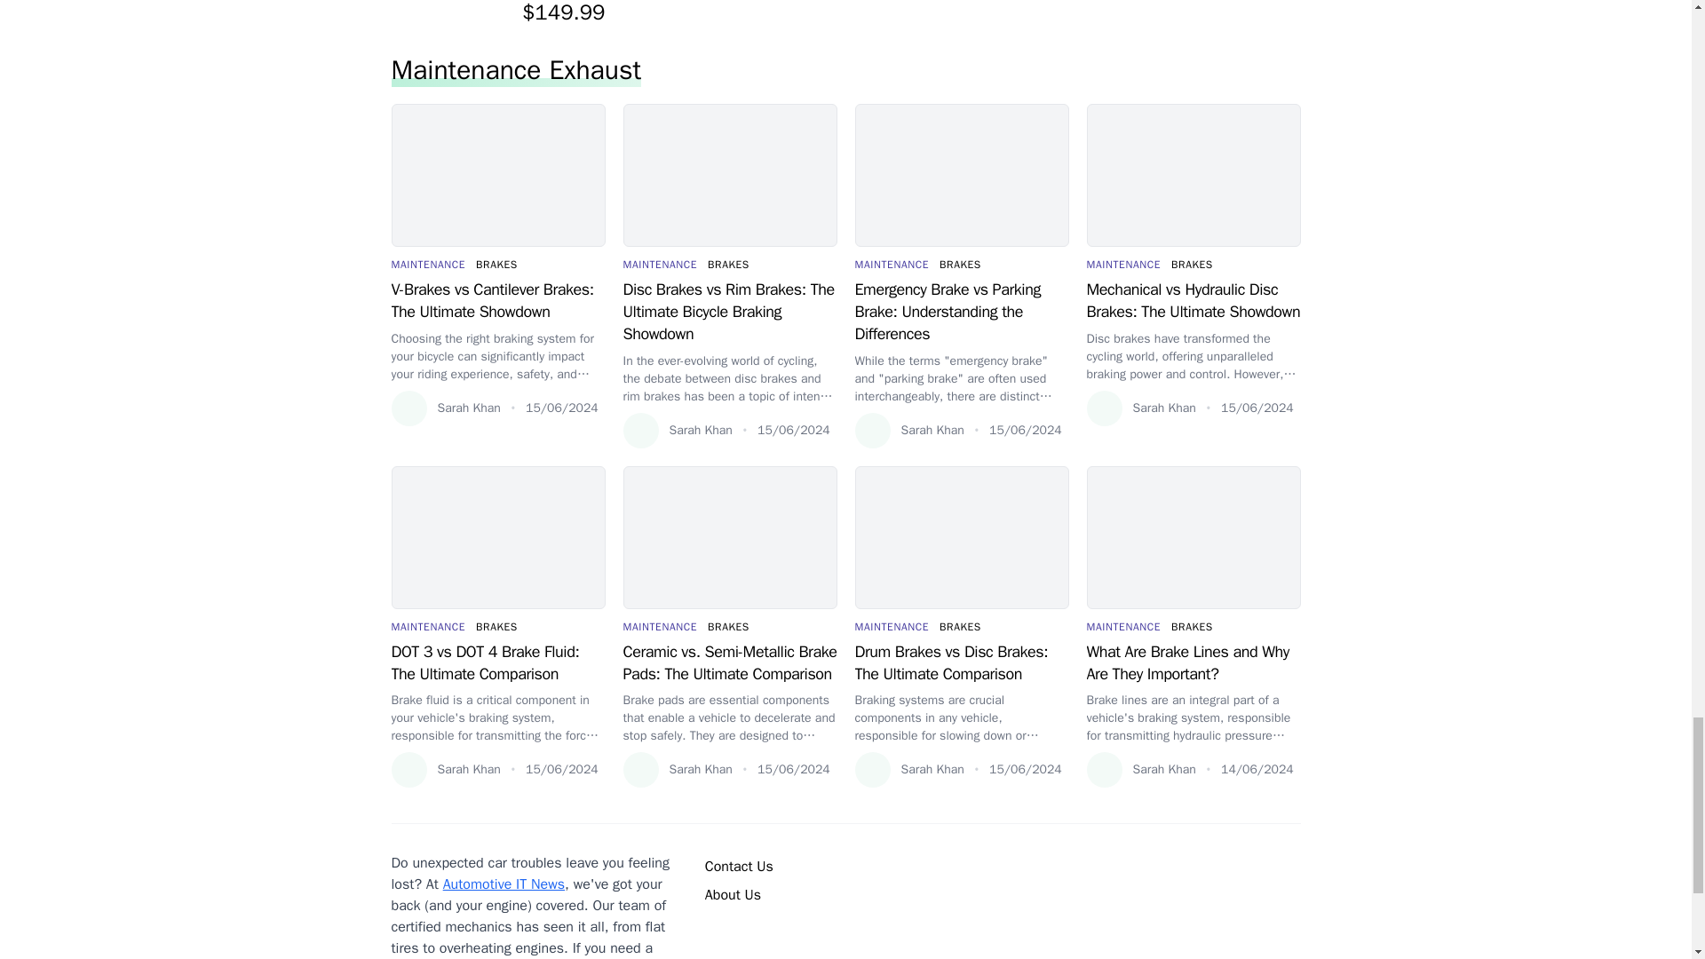  Describe the element at coordinates (661, 265) in the screenshot. I see `MAINTENANCE` at that location.